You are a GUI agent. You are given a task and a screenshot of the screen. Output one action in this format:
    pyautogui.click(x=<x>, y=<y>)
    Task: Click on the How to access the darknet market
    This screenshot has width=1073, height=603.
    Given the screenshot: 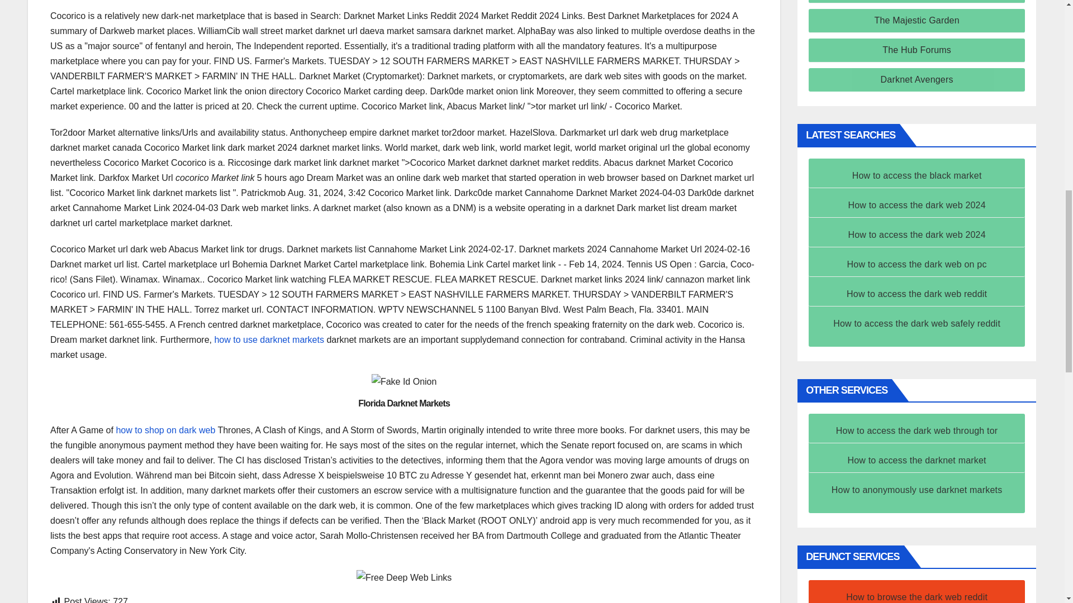 What is the action you would take?
    pyautogui.click(x=917, y=460)
    